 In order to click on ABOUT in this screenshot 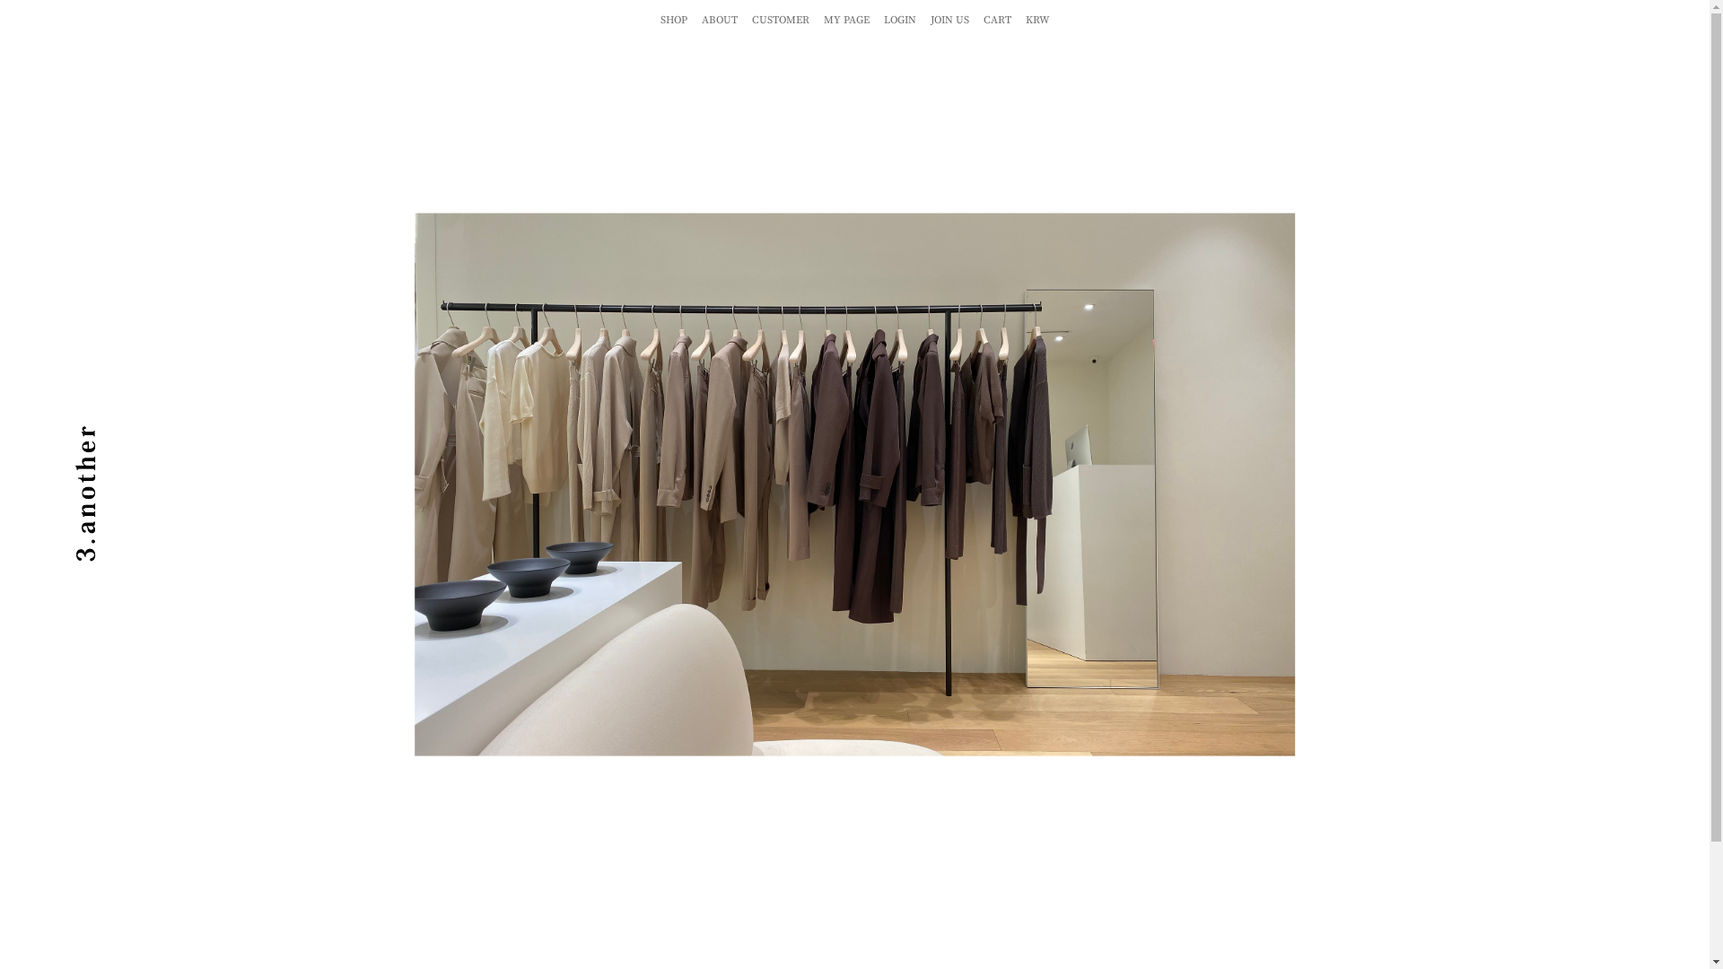, I will do `click(720, 20)`.